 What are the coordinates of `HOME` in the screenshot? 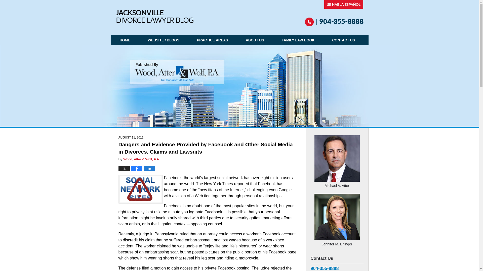 It's located at (125, 40).